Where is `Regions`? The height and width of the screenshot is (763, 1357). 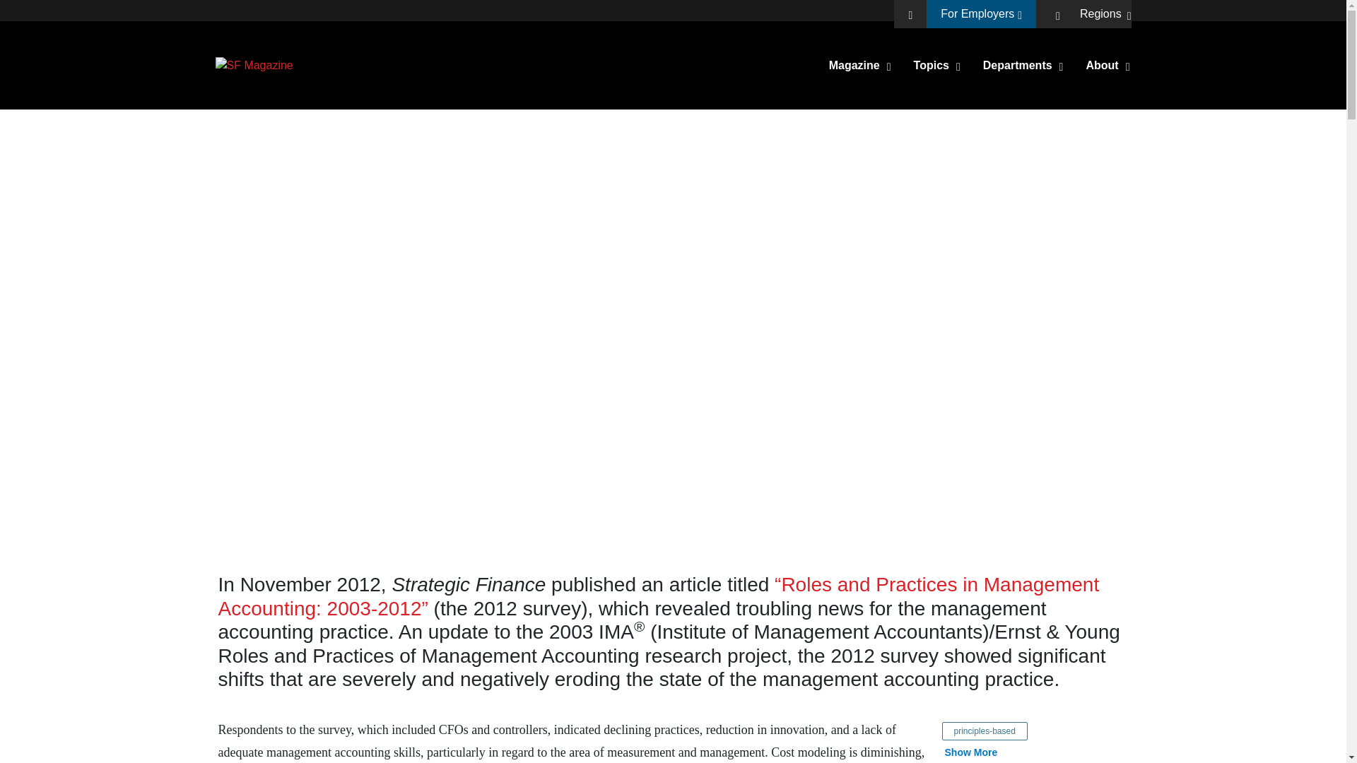 Regions is located at coordinates (1105, 14).